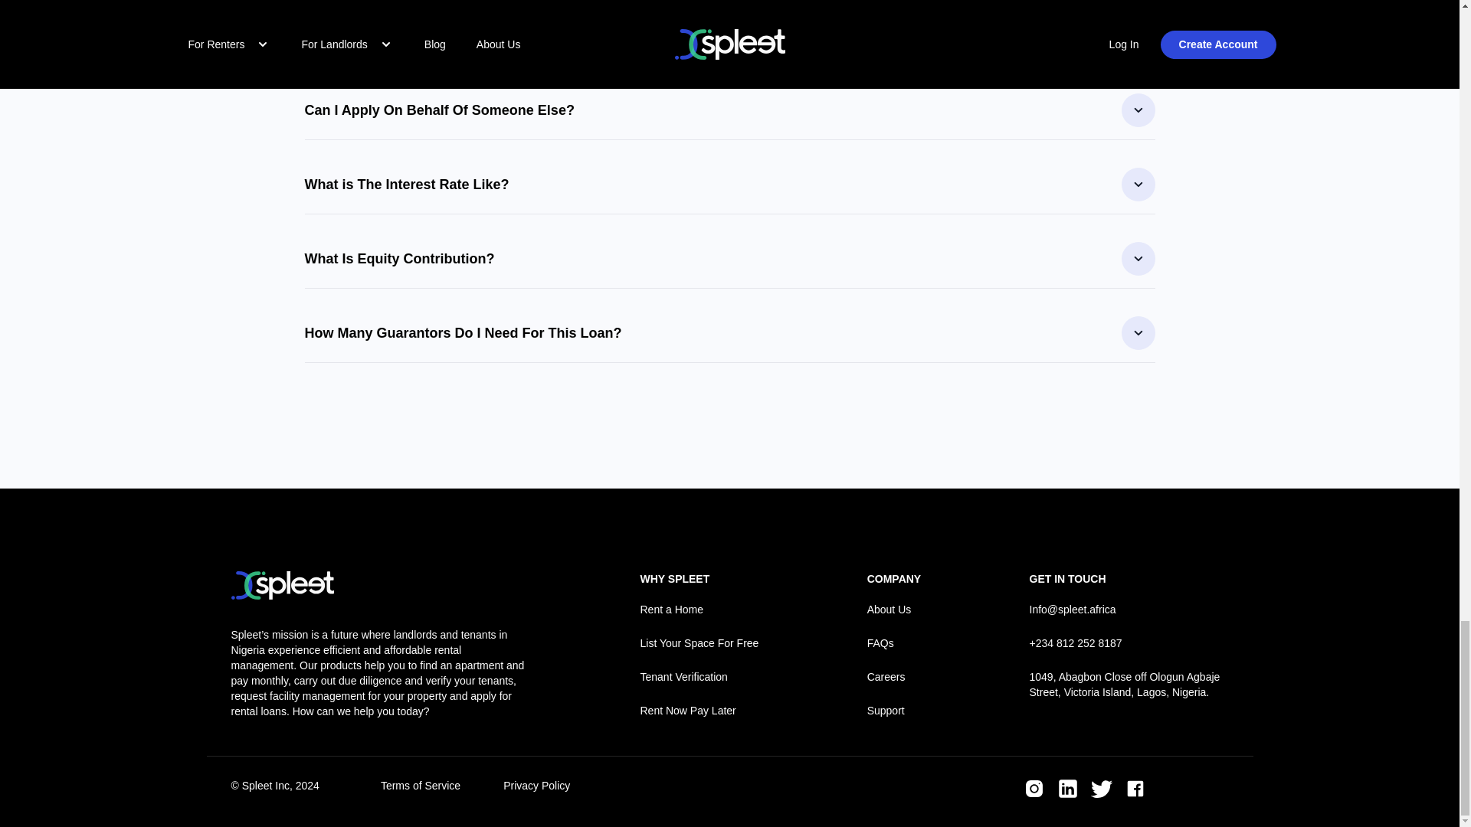 This screenshot has width=1471, height=827. I want to click on How Soon Can I Start Using Rent Now, Pay Later?, so click(729, 35).